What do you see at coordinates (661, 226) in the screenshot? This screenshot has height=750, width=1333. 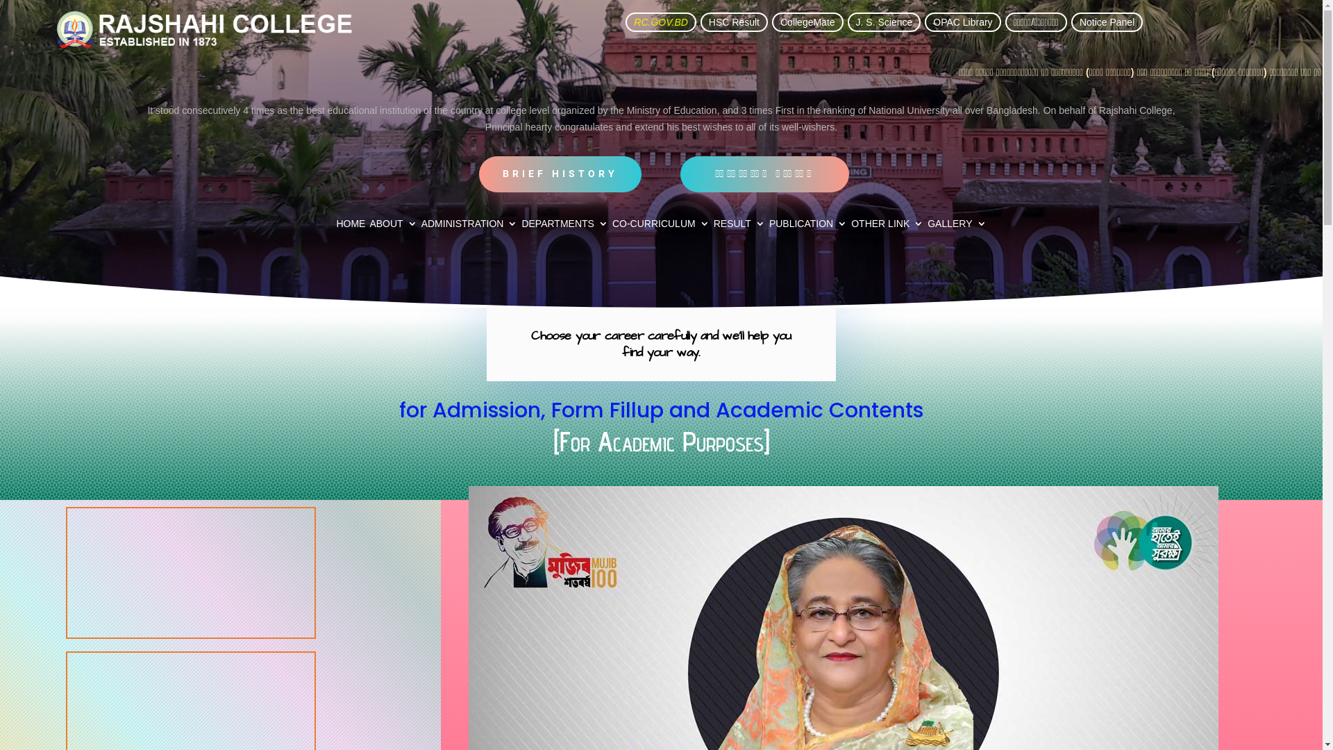 I see `CO-CURRICULUM` at bounding box center [661, 226].